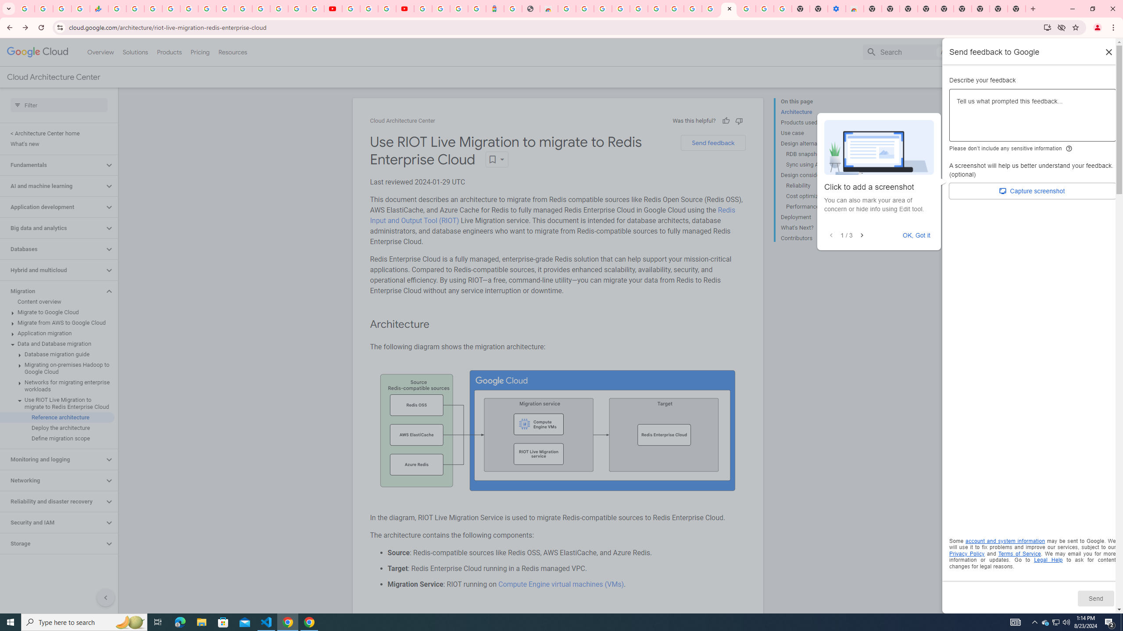 The width and height of the screenshot is (1123, 631). Describe the element at coordinates (819, 165) in the screenshot. I see `Sync using Active-Passive` at that location.